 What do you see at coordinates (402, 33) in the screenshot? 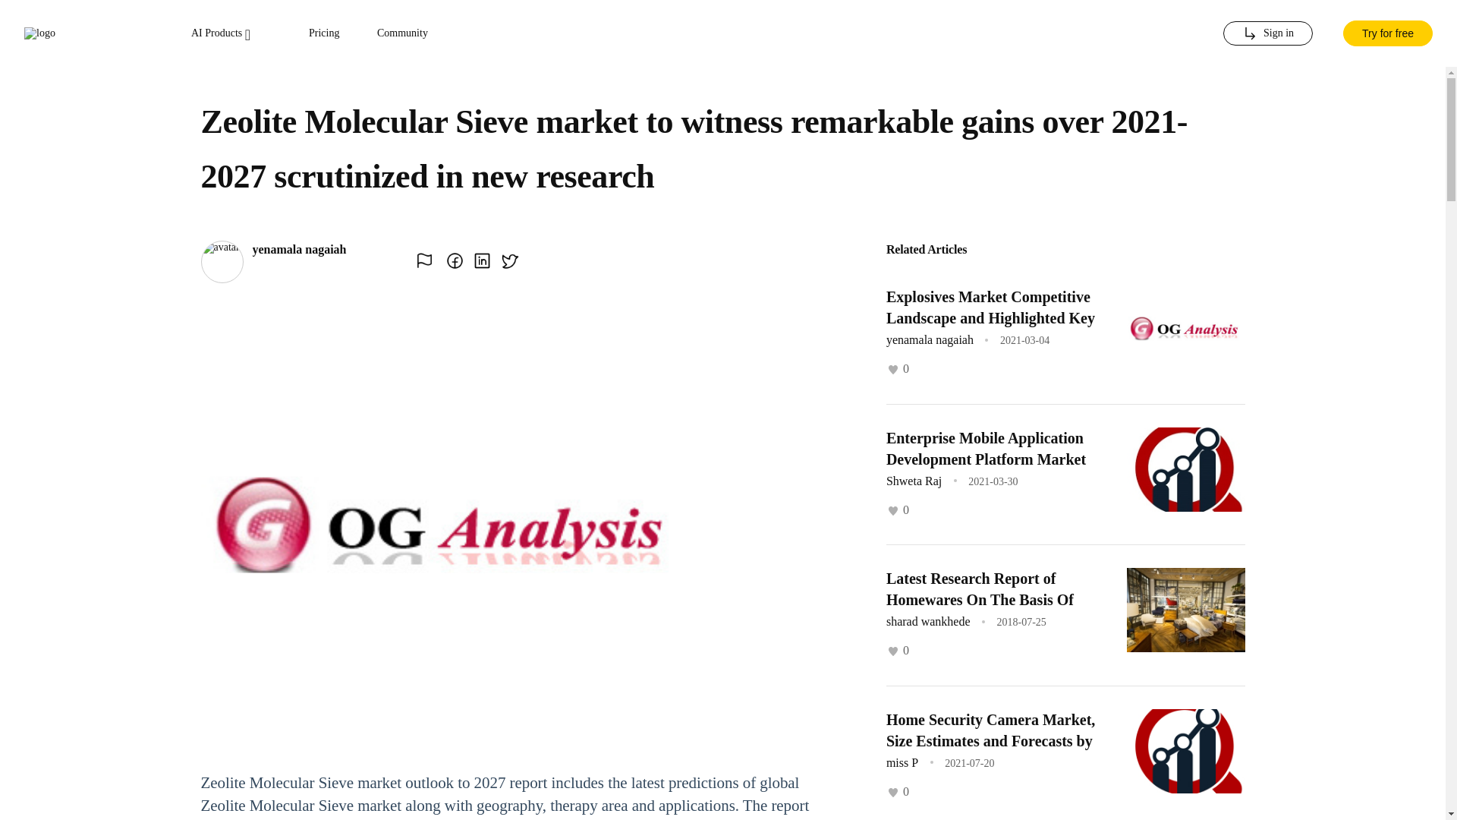
I see `Community` at bounding box center [402, 33].